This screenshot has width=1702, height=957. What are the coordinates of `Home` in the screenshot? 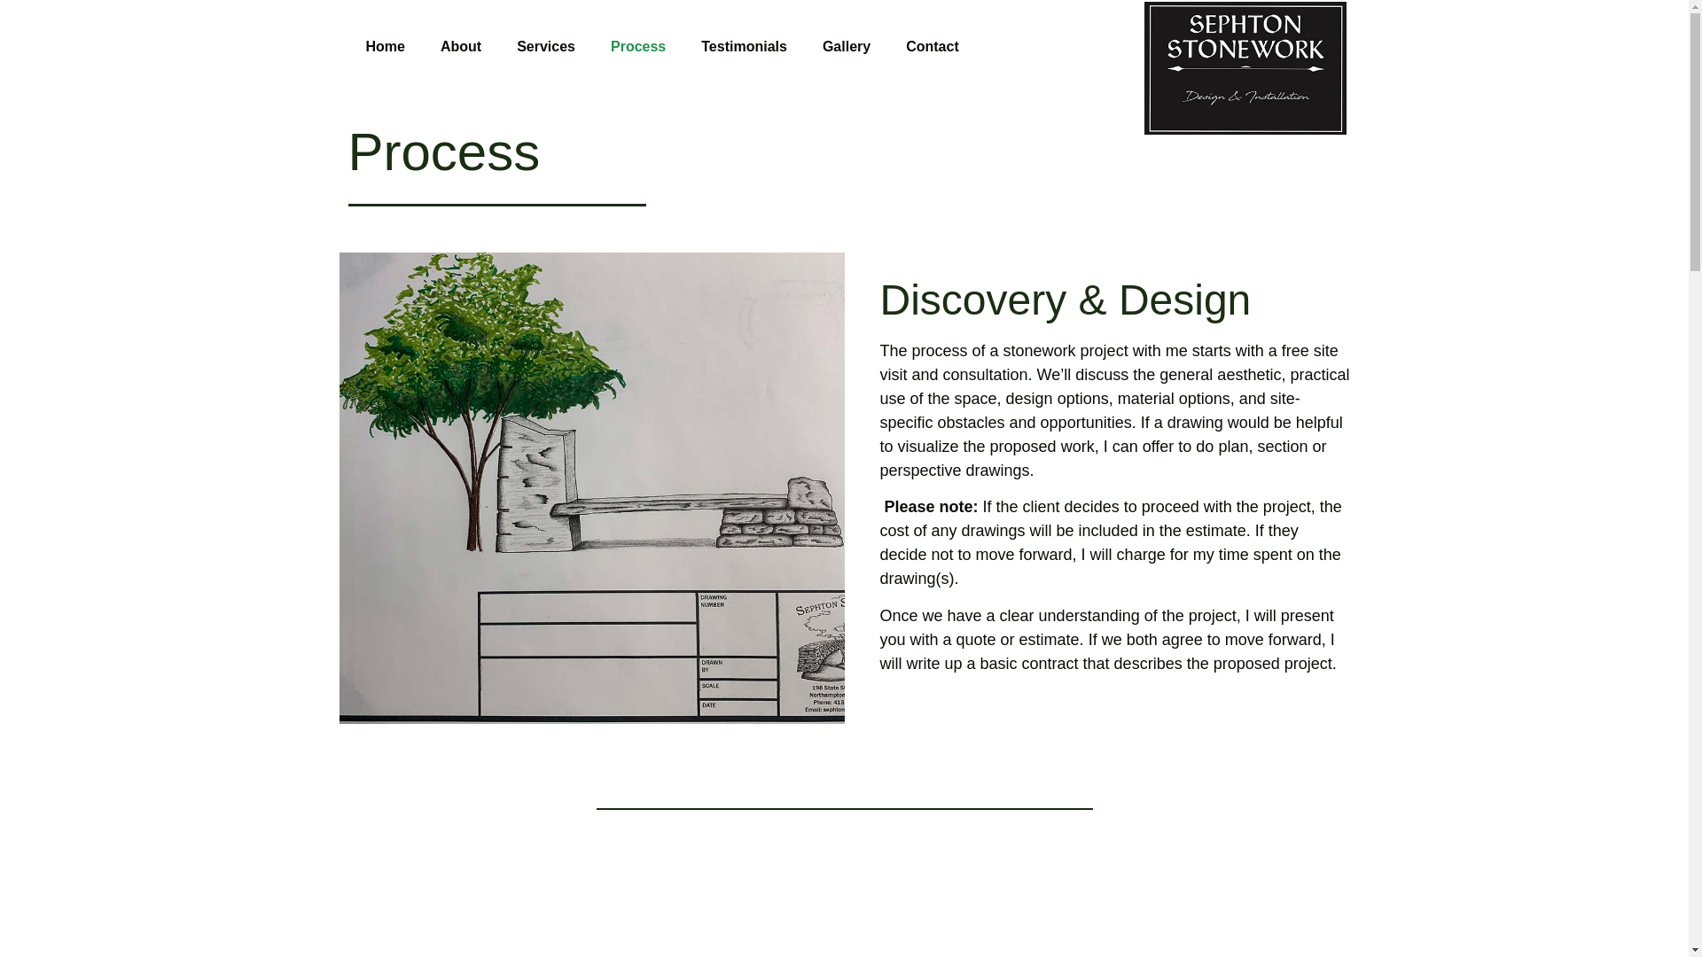 It's located at (385, 46).